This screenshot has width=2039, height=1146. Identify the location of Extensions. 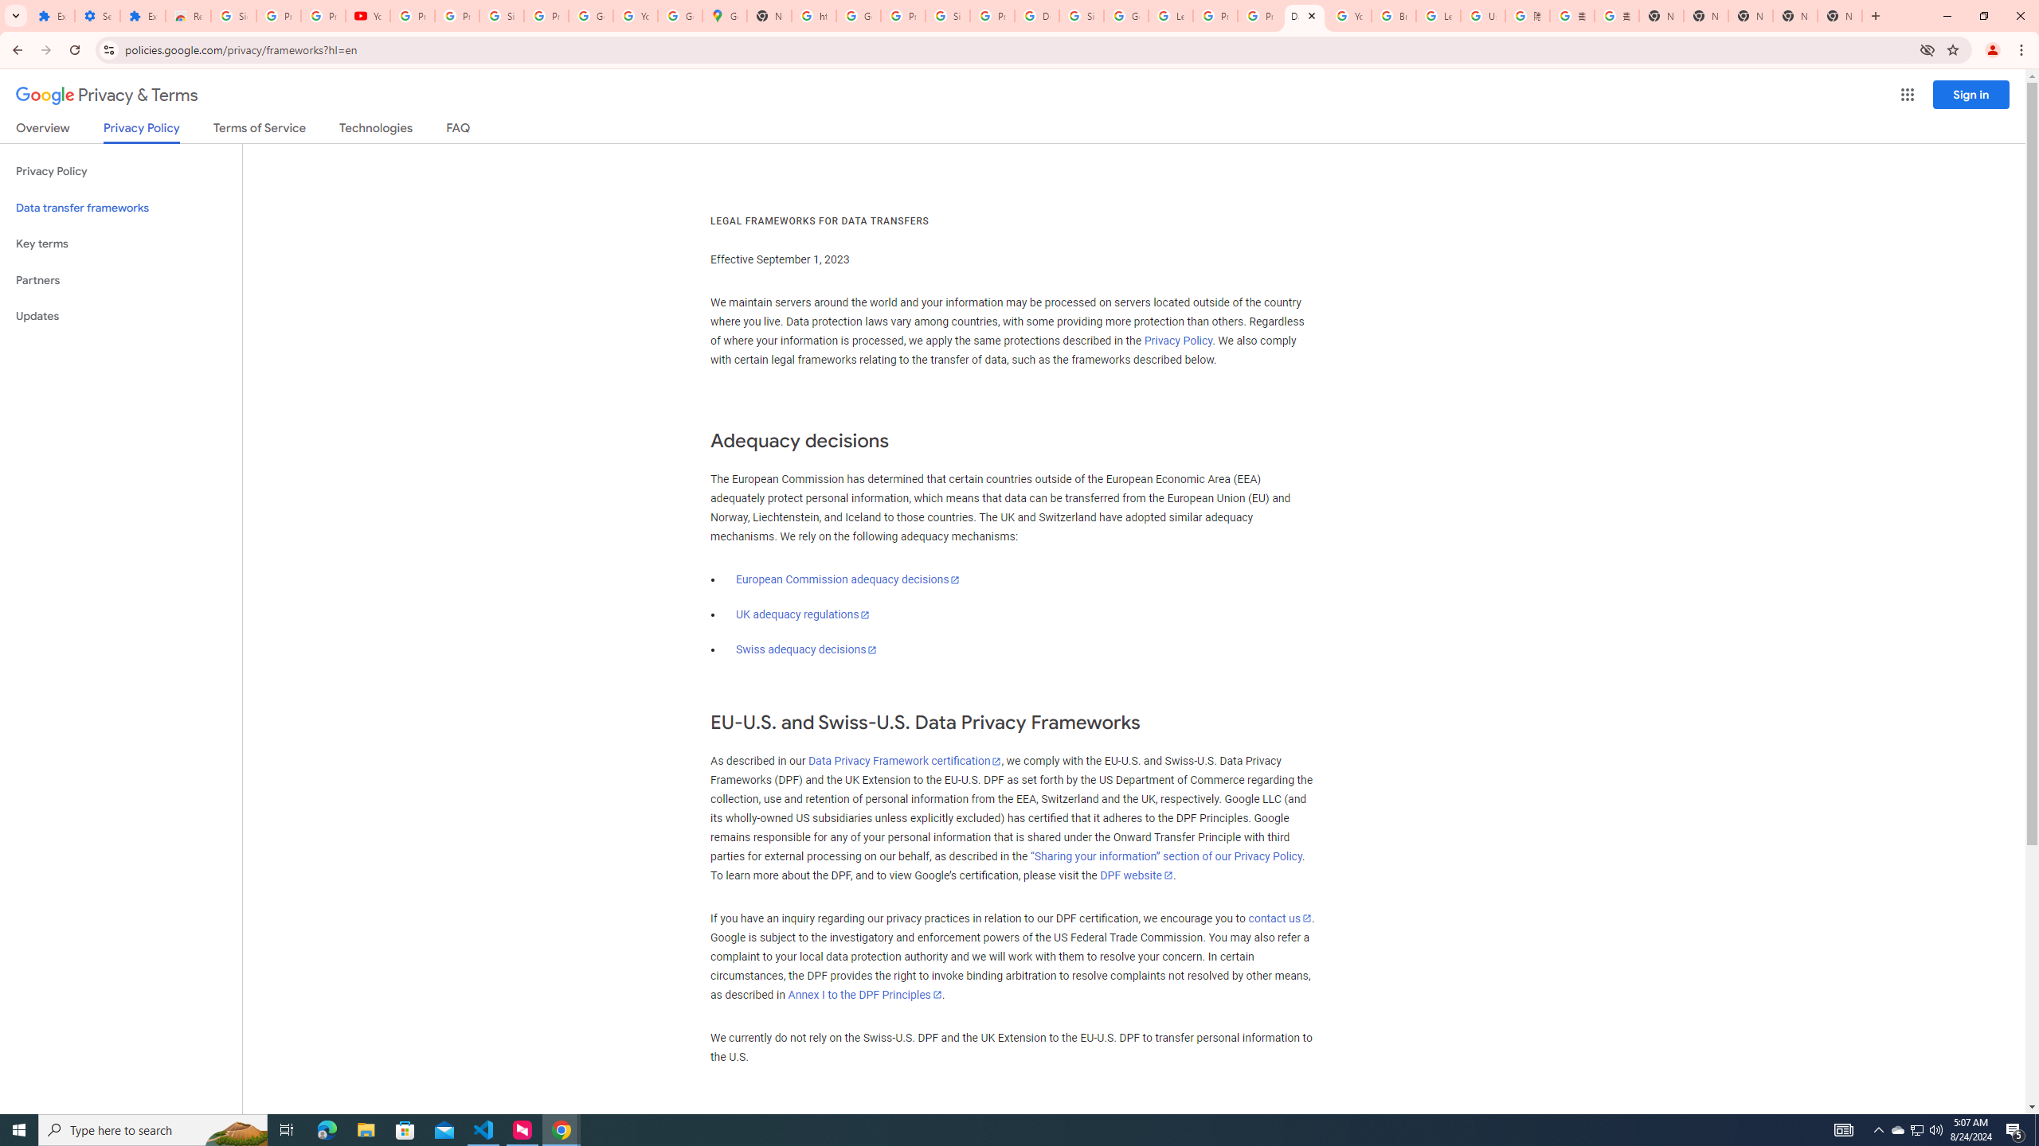
(142, 16).